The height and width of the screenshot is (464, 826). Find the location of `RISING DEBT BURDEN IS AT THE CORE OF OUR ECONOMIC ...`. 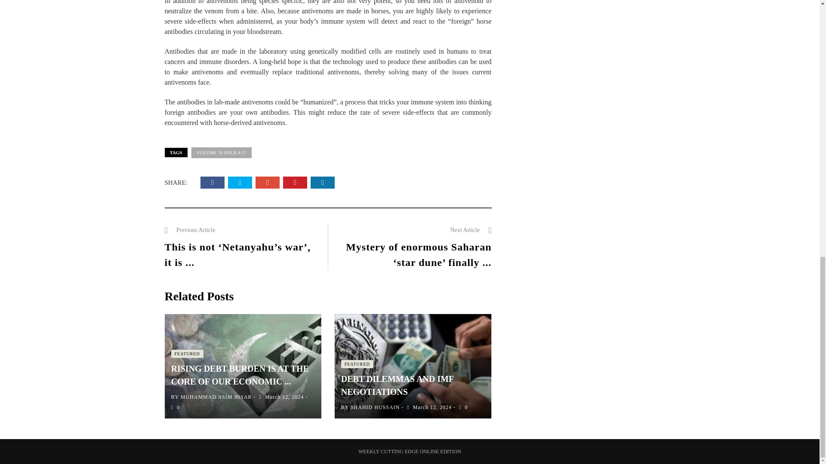

RISING DEBT BURDEN IS AT THE CORE OF OUR ECONOMIC ... is located at coordinates (240, 375).